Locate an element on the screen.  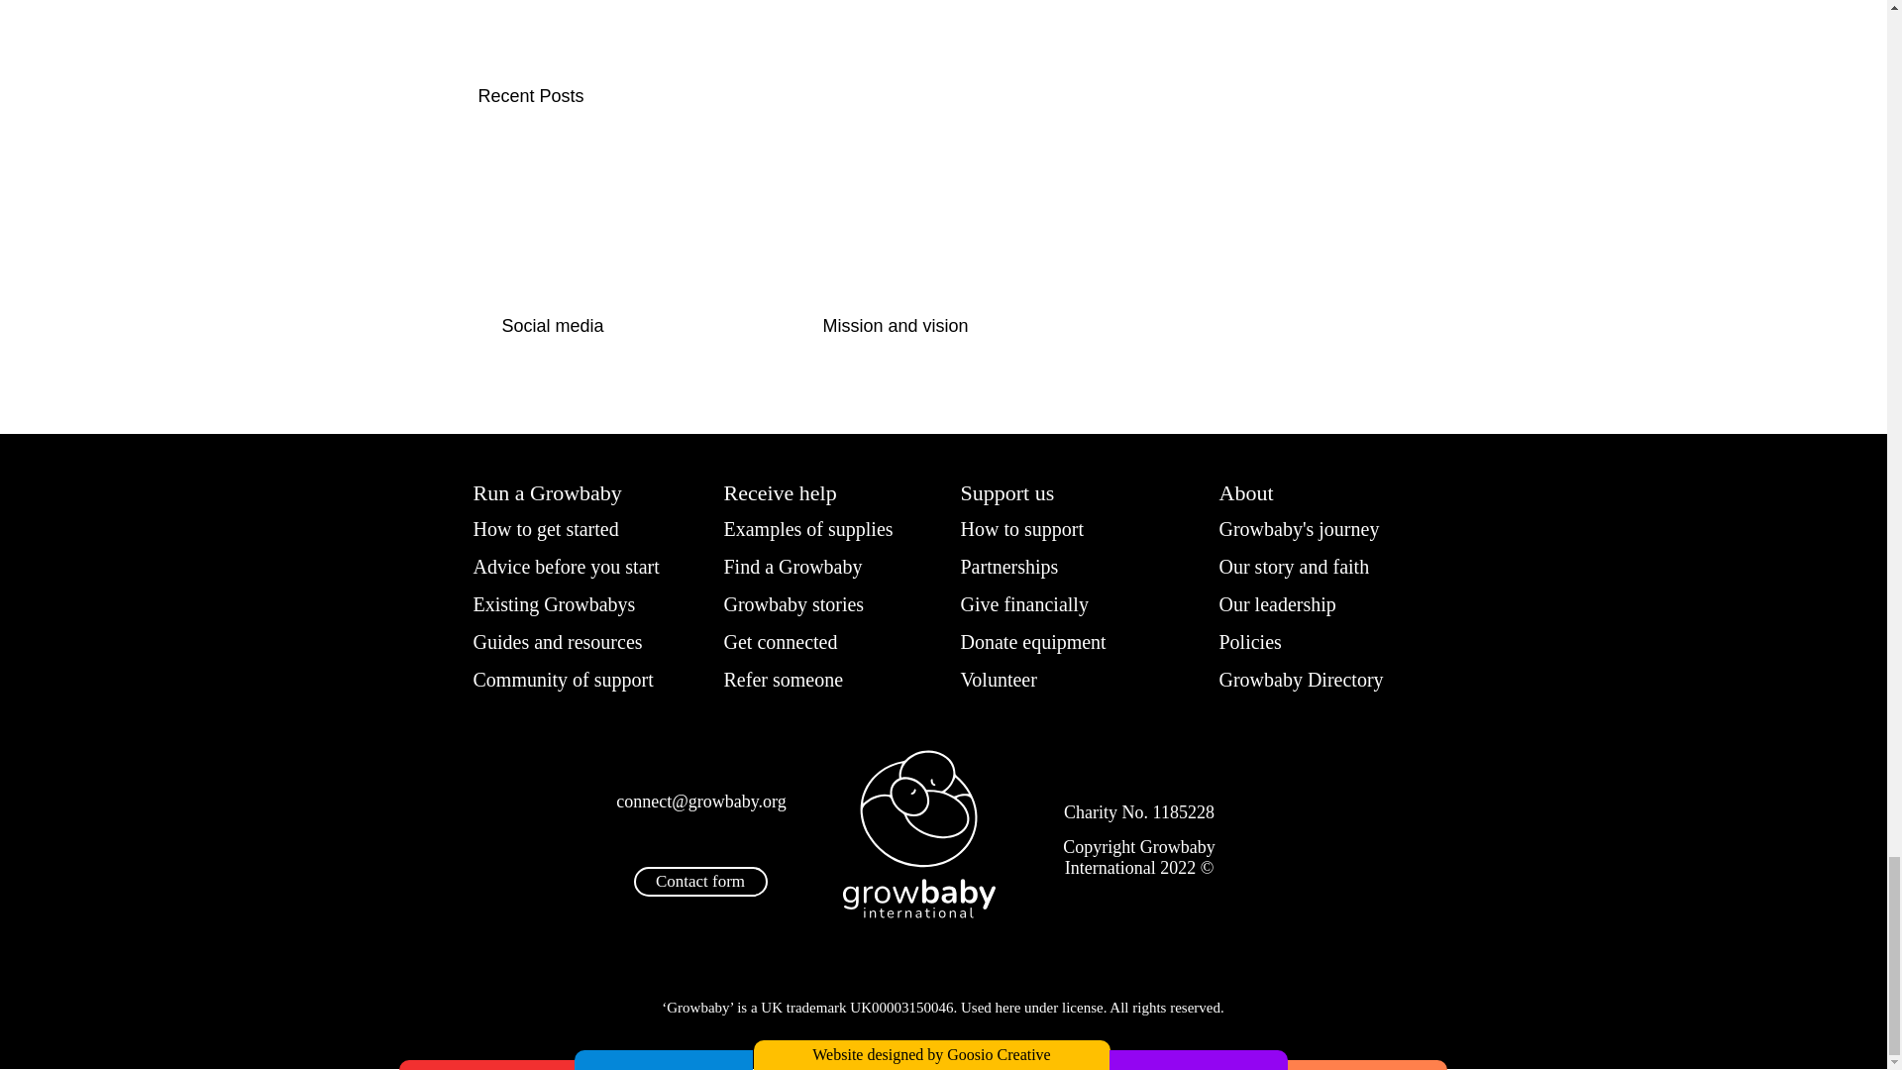
Growbaby's journey is located at coordinates (1308, 528).